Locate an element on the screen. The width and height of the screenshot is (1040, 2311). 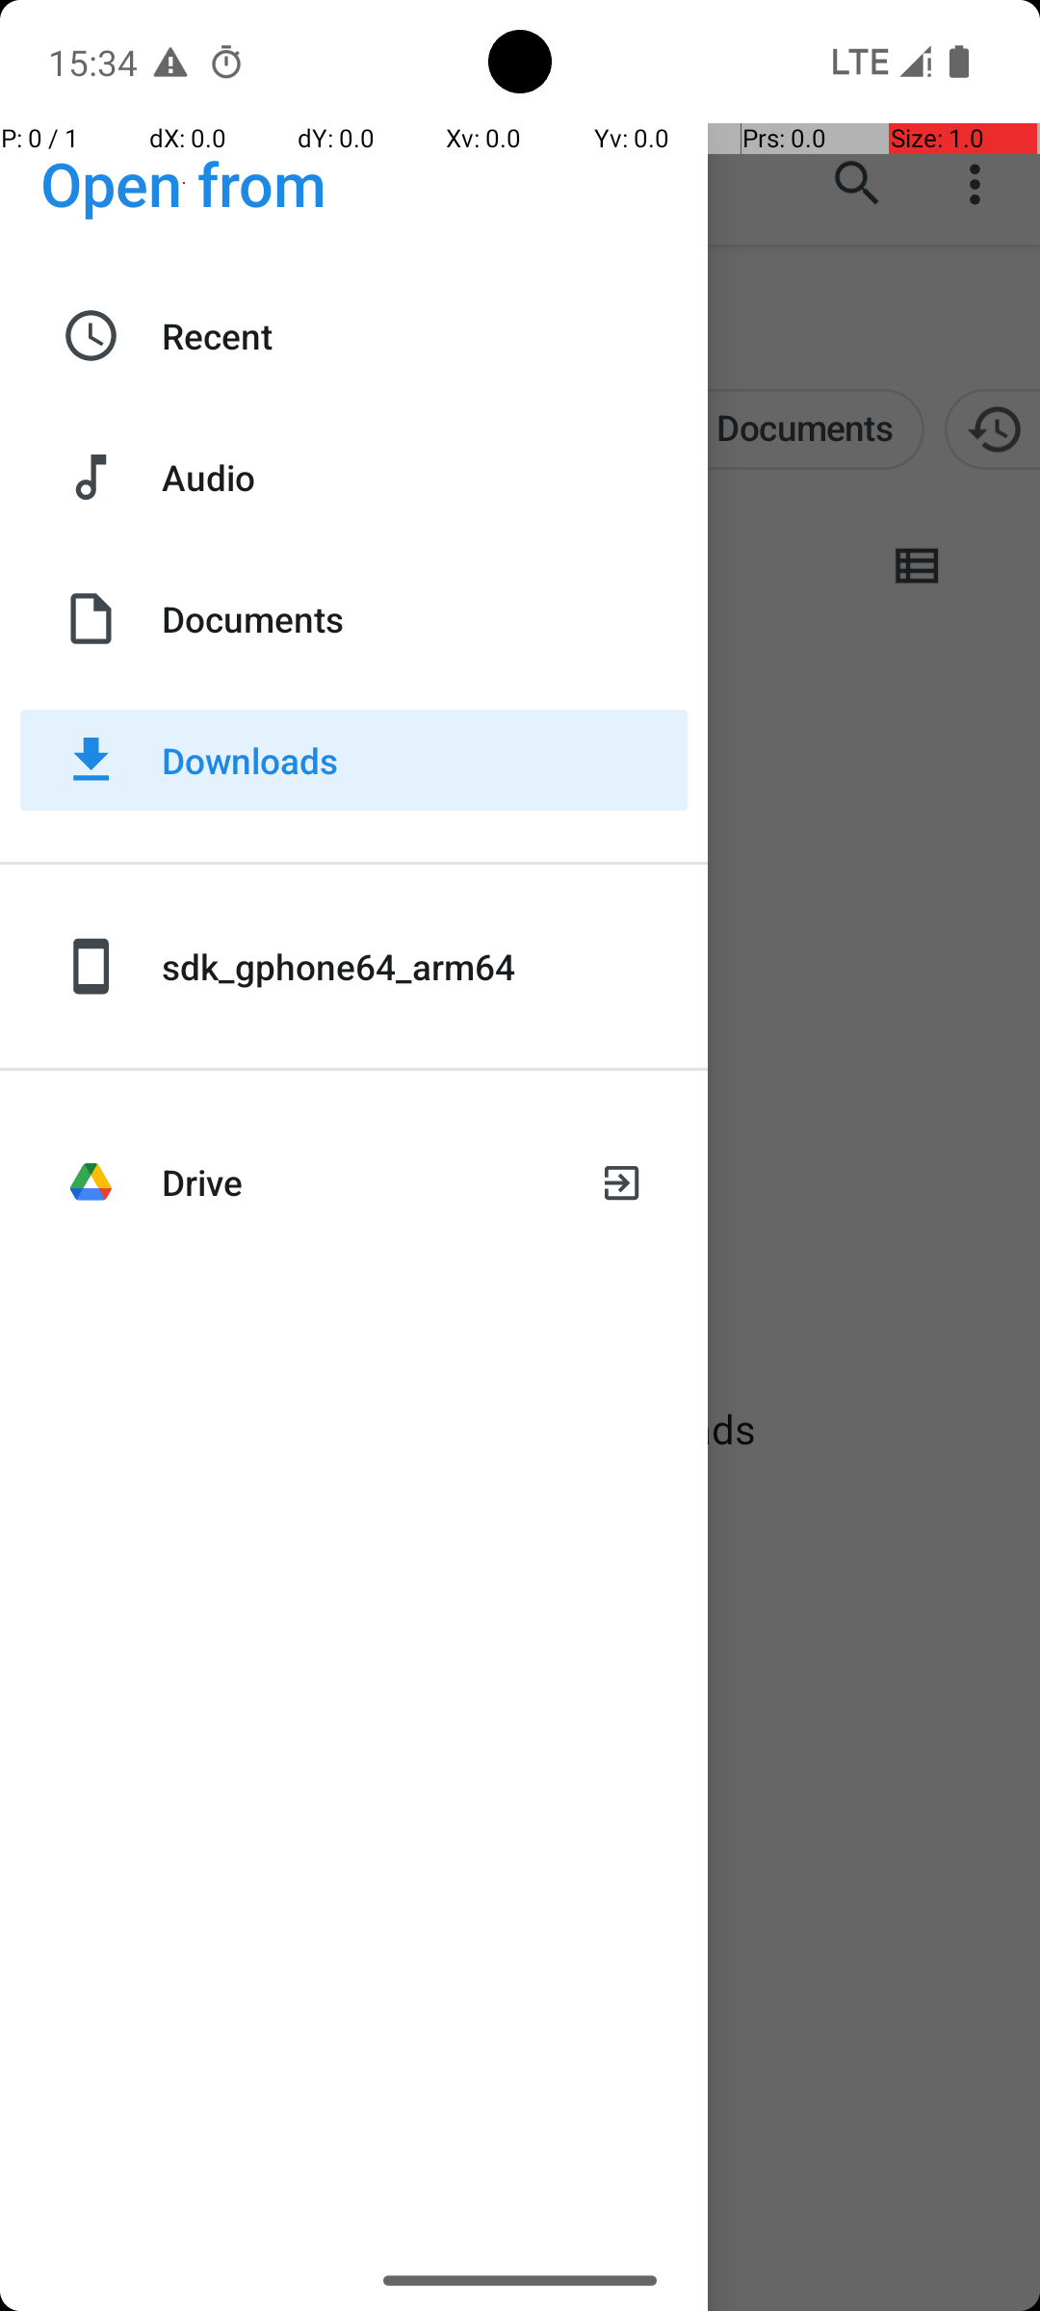
Drive is located at coordinates (364, 1182).